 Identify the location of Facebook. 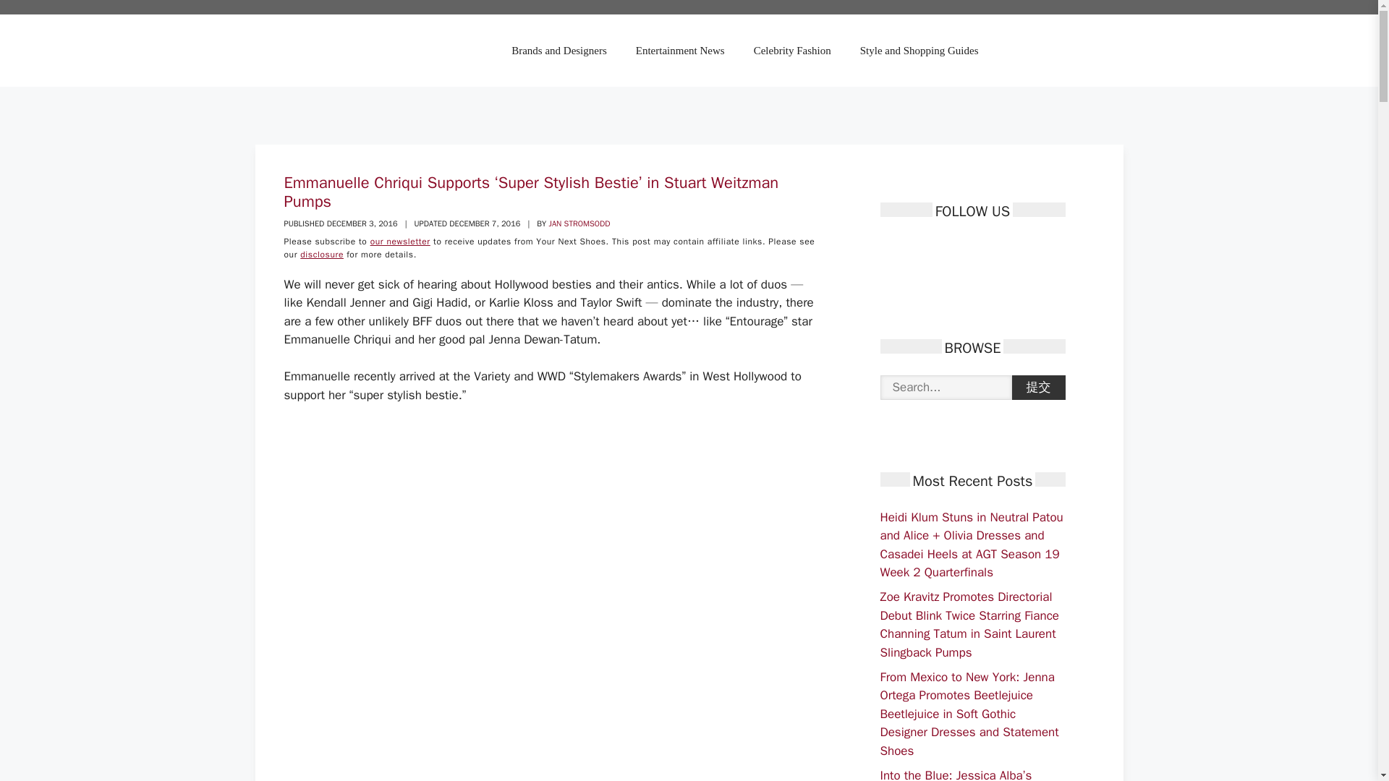
(890, 249).